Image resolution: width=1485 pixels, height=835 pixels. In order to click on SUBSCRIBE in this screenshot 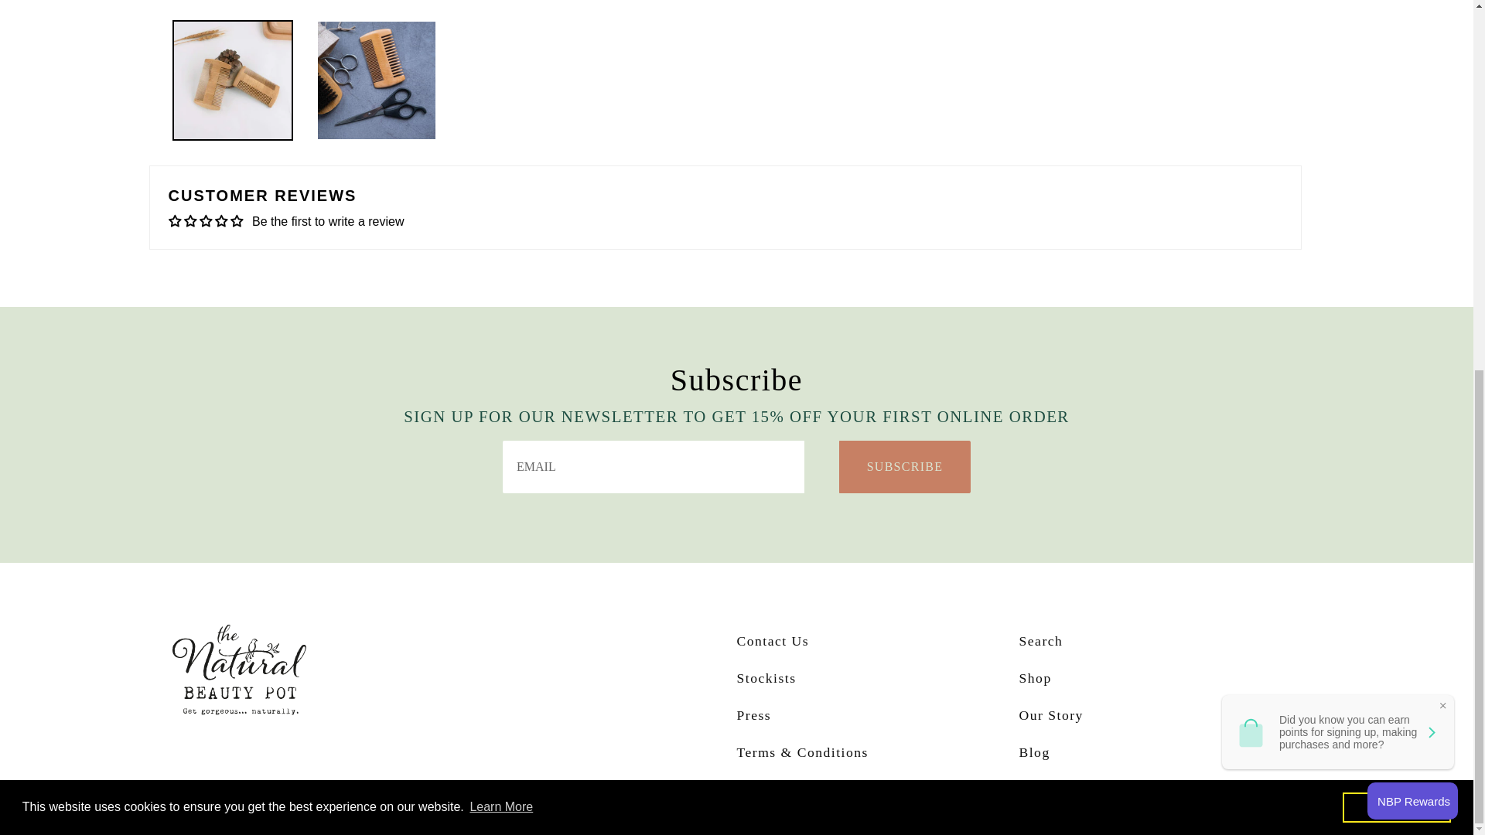, I will do `click(905, 467)`.